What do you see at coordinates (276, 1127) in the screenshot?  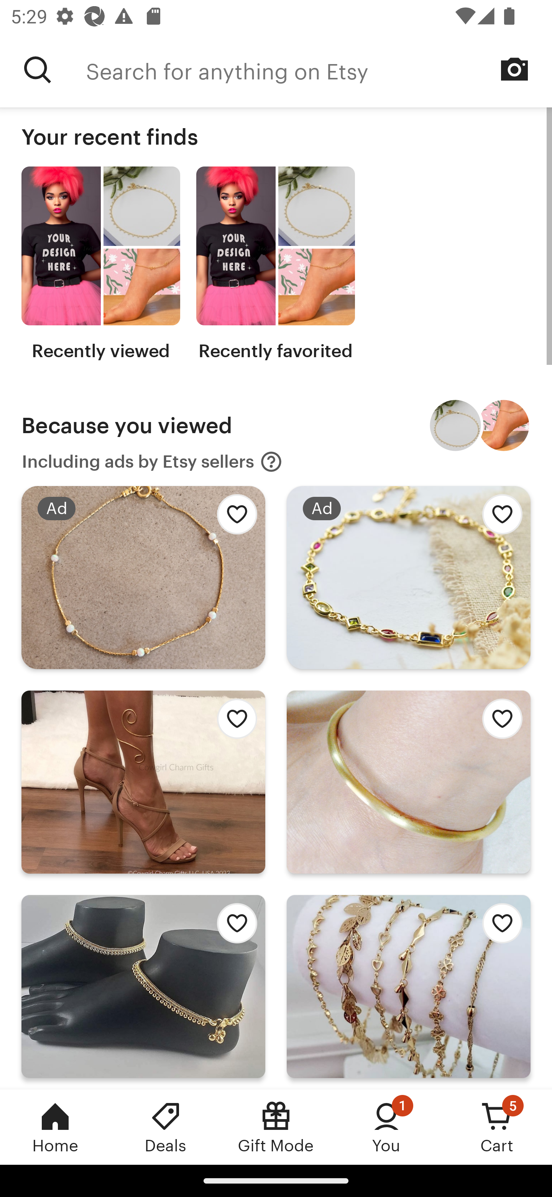 I see `Gift Mode` at bounding box center [276, 1127].